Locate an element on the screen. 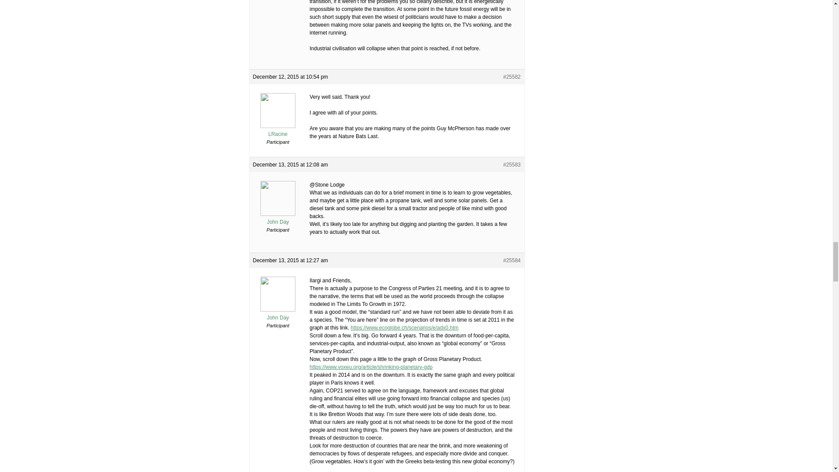 The image size is (839, 472). View John Day's profile is located at coordinates (277, 314).